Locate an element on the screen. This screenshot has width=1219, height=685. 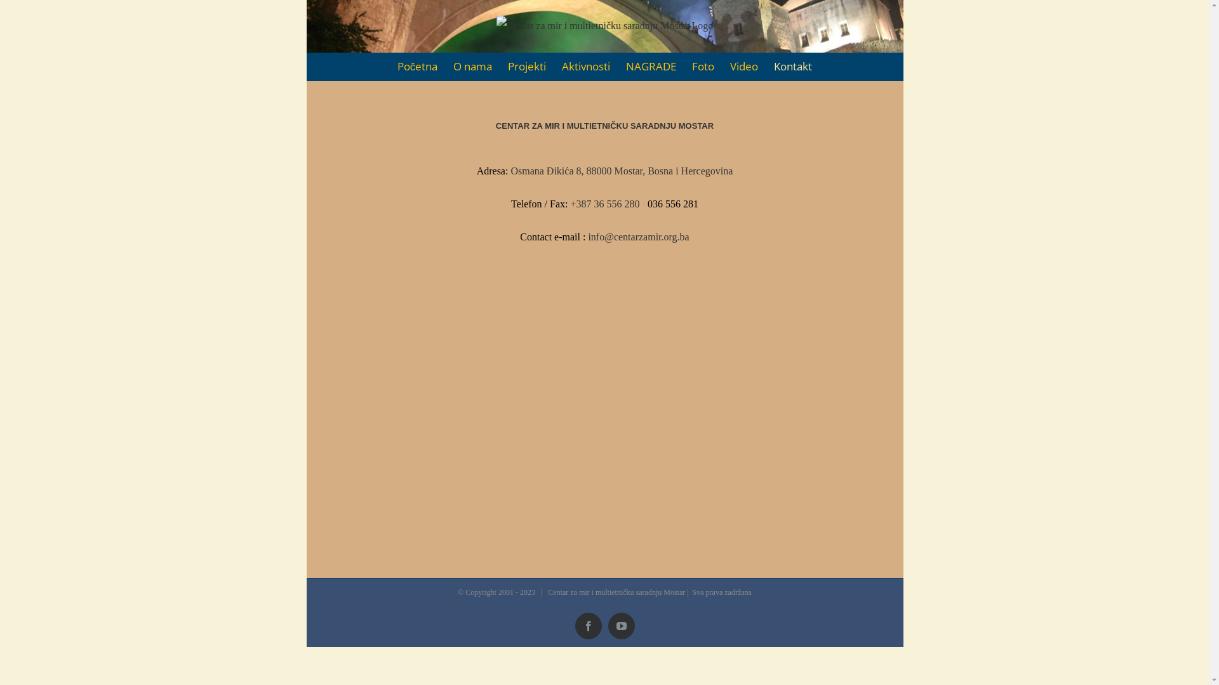
Aktivnosti is located at coordinates (586, 67).